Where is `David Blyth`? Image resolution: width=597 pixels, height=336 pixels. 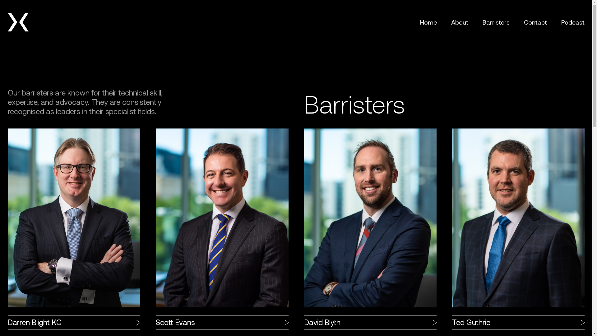
David Blyth is located at coordinates (370, 229).